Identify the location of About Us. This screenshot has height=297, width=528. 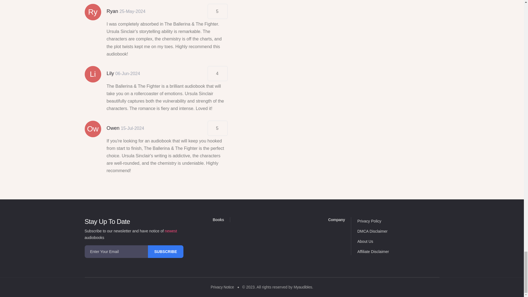
(365, 241).